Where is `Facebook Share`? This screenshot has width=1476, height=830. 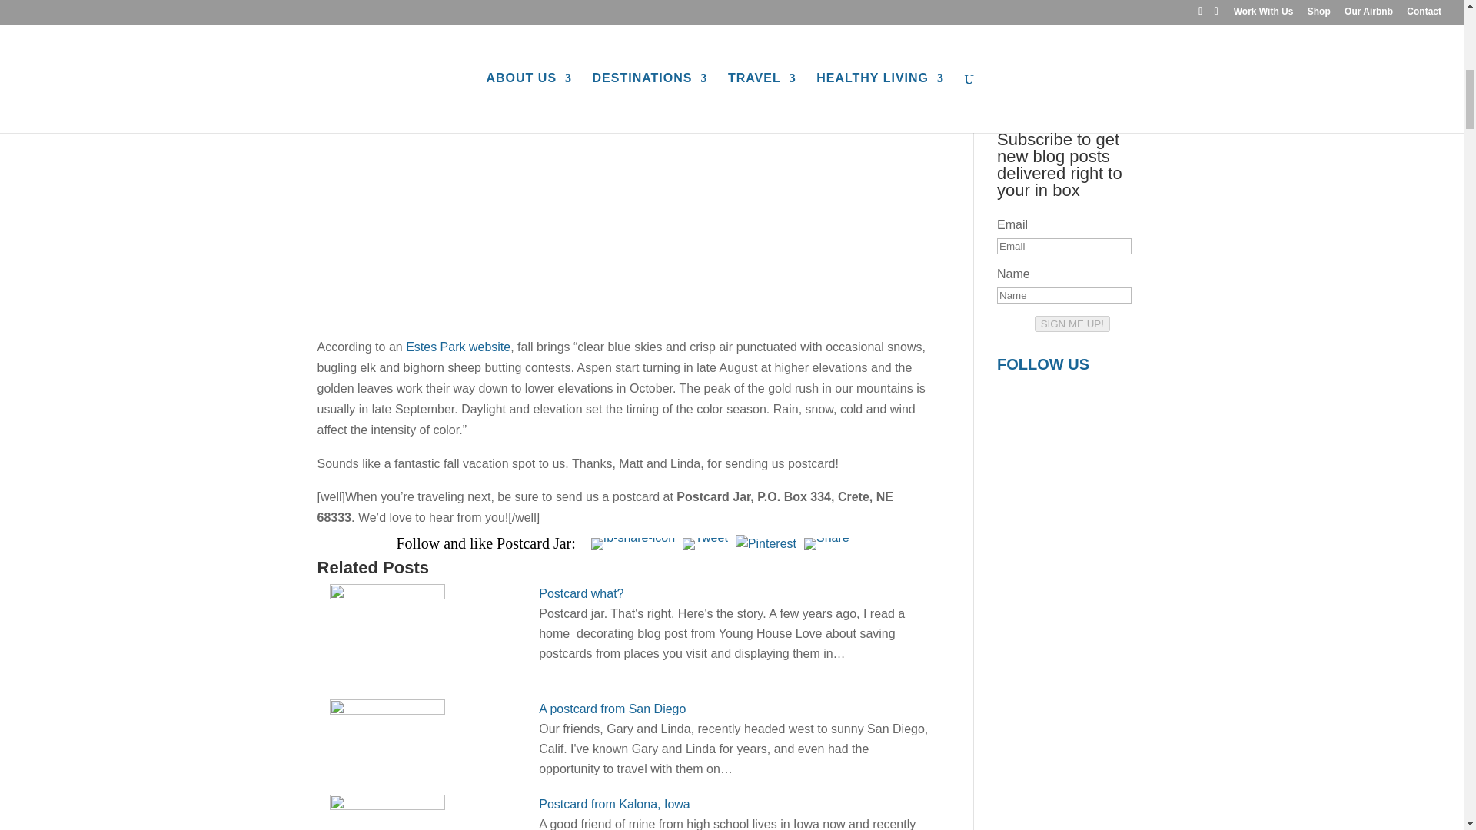
Facebook Share is located at coordinates (633, 544).